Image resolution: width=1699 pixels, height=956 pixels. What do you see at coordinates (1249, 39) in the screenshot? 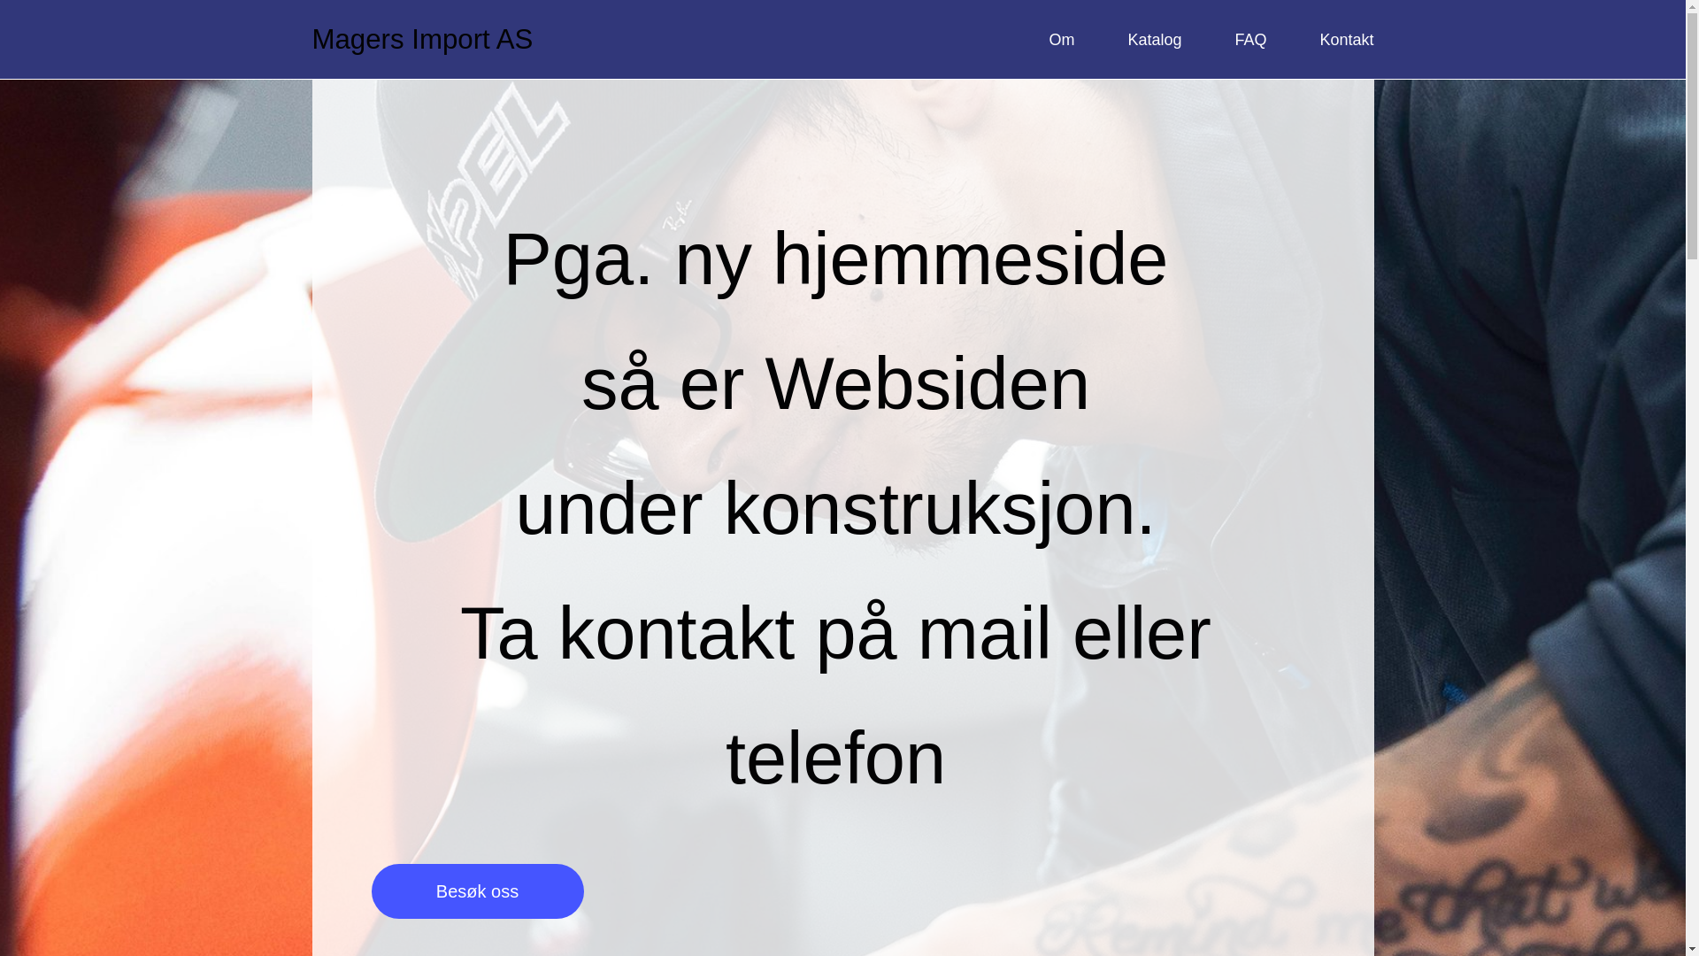
I see `FAQ` at bounding box center [1249, 39].